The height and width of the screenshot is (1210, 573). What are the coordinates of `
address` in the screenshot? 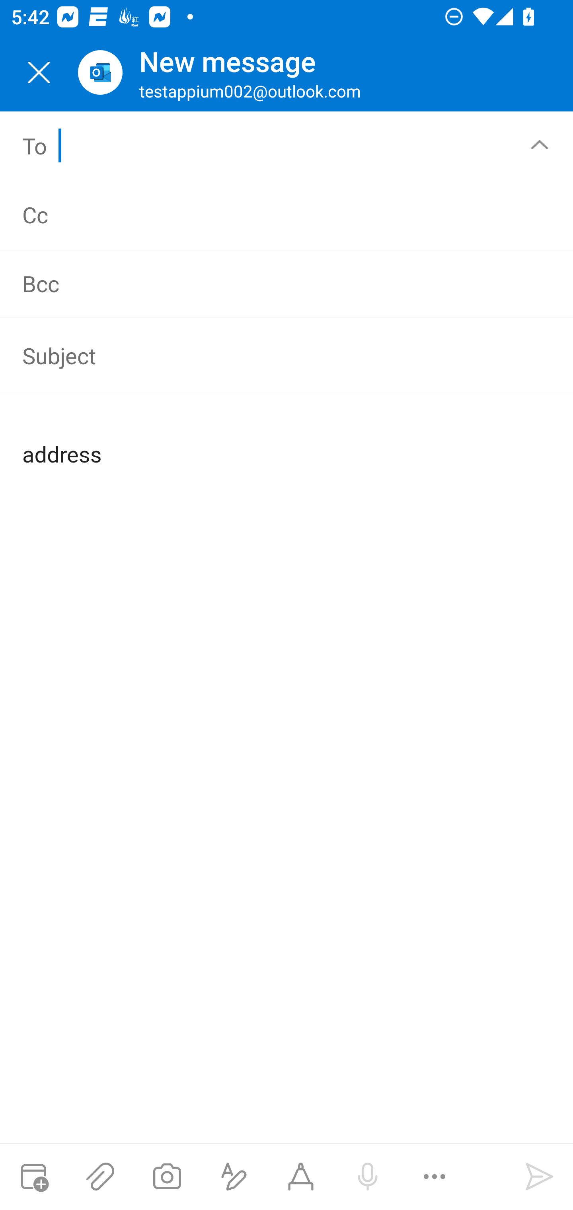 It's located at (287, 441).